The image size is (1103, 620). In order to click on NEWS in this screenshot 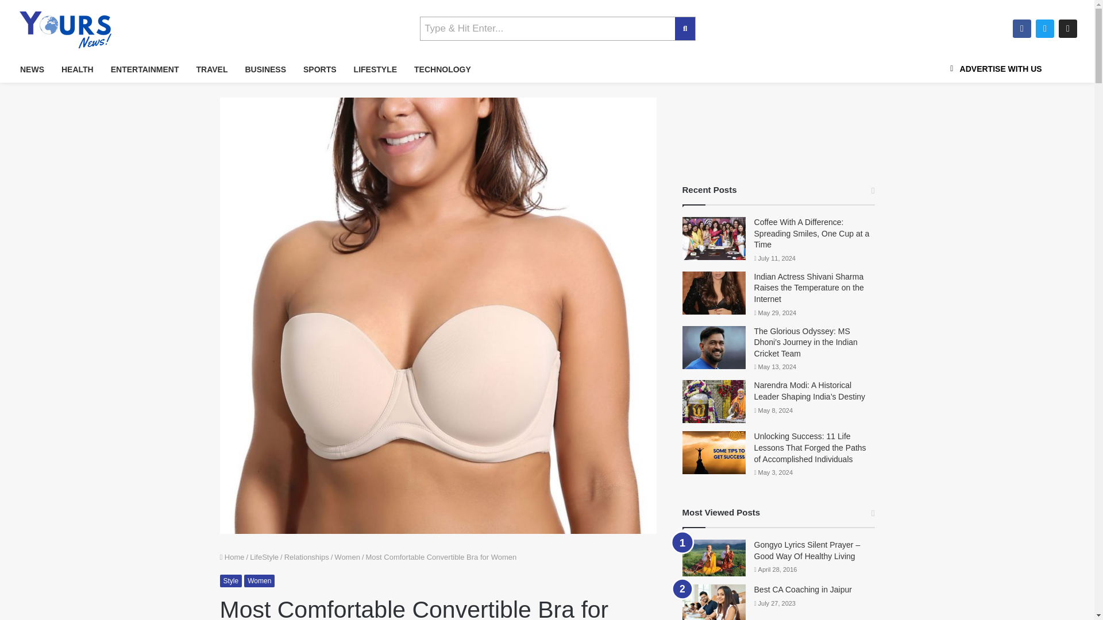, I will do `click(32, 69)`.